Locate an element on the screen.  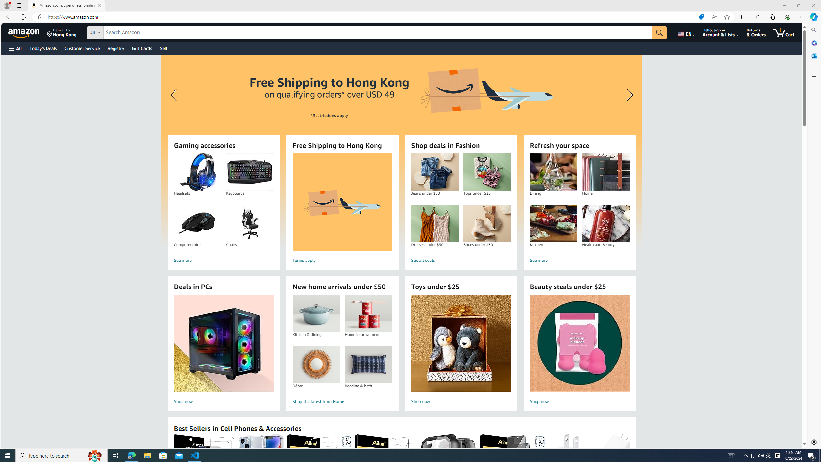
Gift Cards is located at coordinates (142, 48).